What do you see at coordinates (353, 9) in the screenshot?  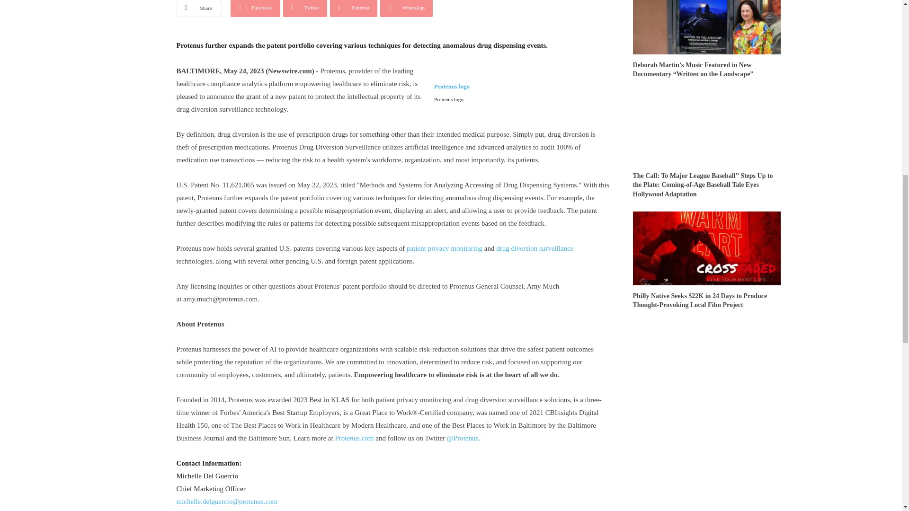 I see `Pinterest` at bounding box center [353, 9].